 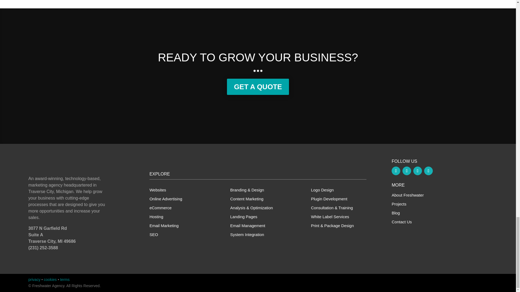 What do you see at coordinates (407, 171) in the screenshot?
I see `Follow on Twitter` at bounding box center [407, 171].